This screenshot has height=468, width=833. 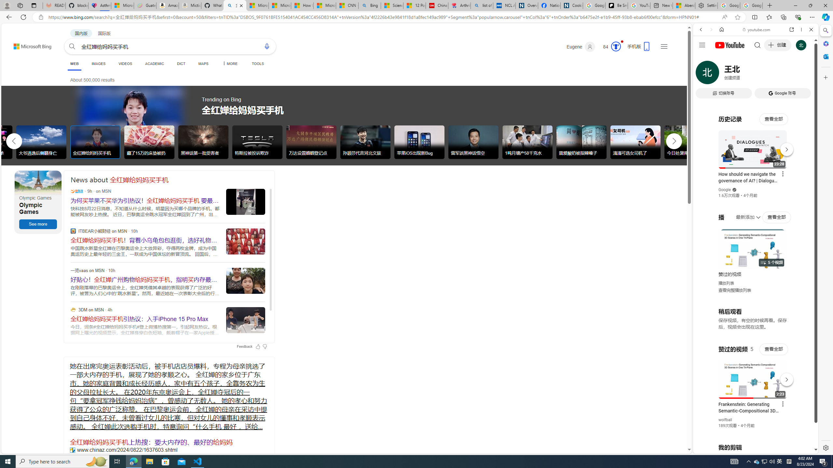 What do you see at coordinates (803, 74) in the screenshot?
I see `Preferences` at bounding box center [803, 74].